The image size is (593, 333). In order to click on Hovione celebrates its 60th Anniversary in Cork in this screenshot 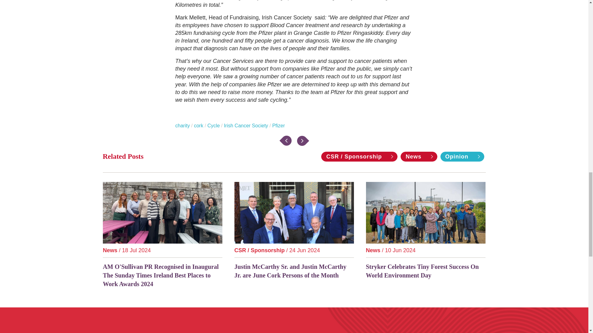, I will do `click(303, 141)`.